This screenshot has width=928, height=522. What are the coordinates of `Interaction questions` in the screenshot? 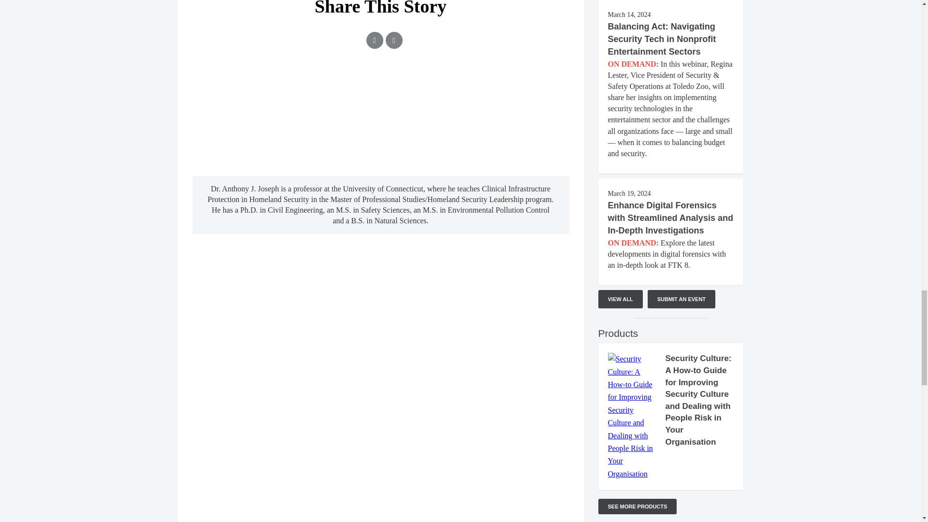 It's located at (381, 116).